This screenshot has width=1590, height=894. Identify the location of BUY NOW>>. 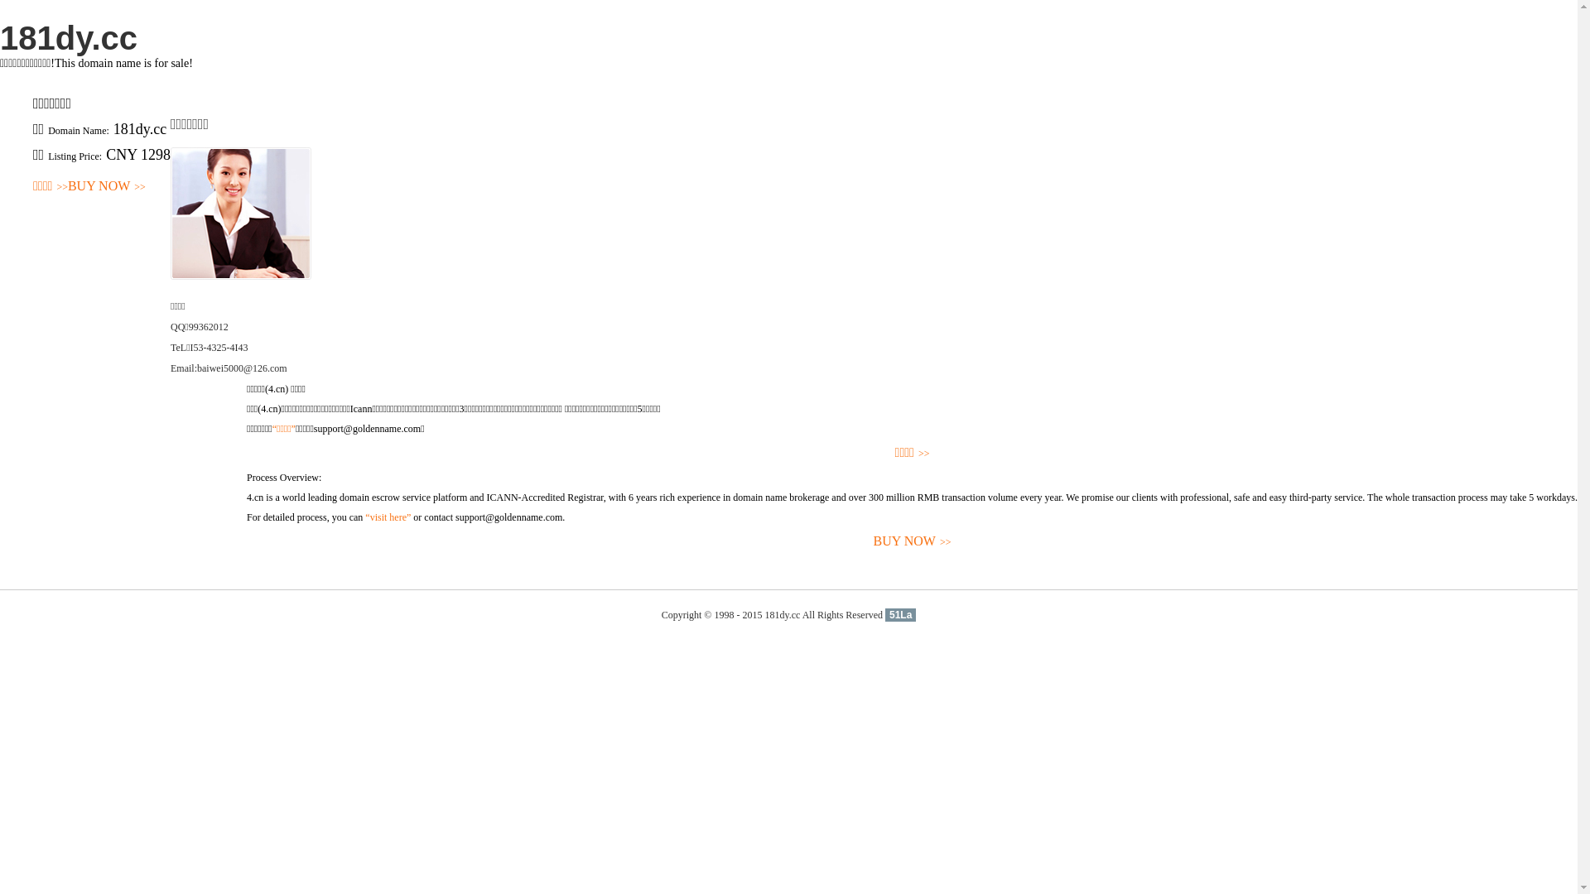
(913, 541).